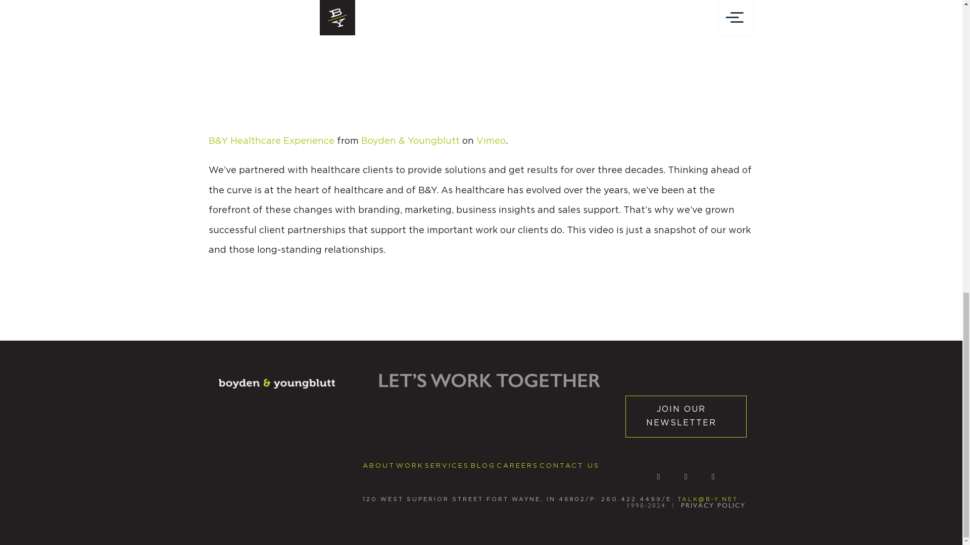  What do you see at coordinates (713, 505) in the screenshot?
I see `PRIVACY POLICY` at bounding box center [713, 505].